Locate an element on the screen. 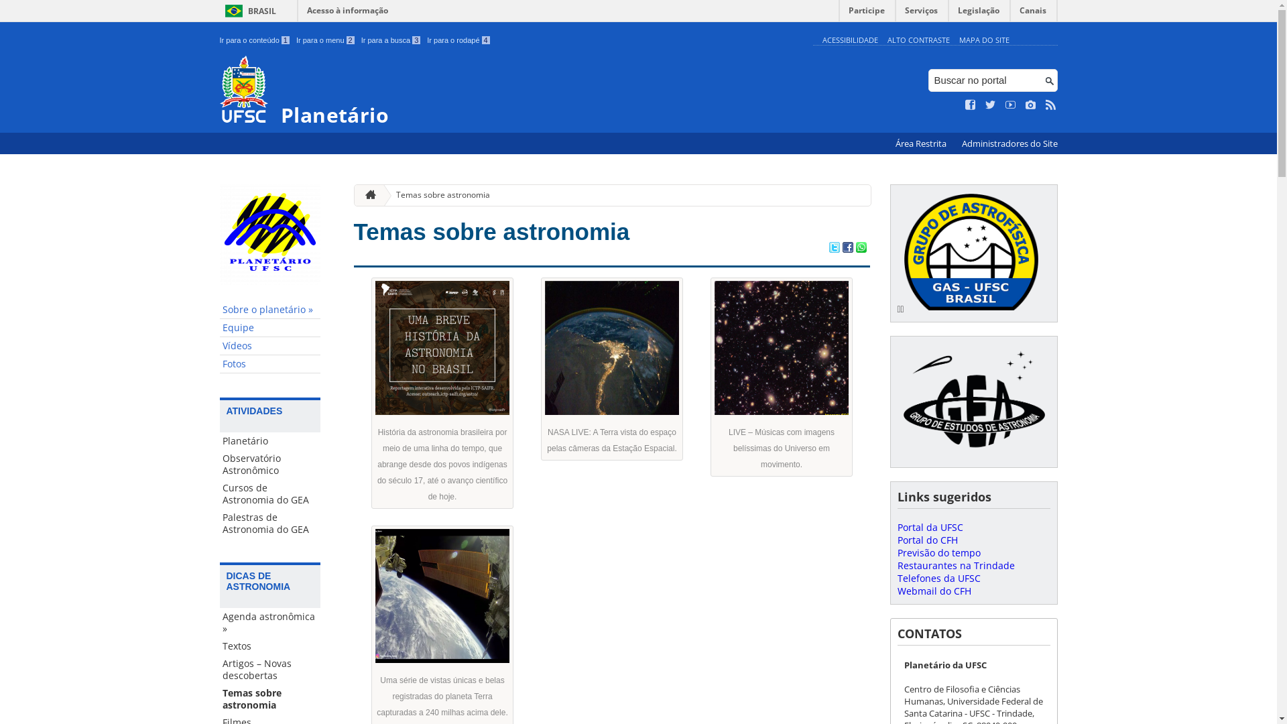 The height and width of the screenshot is (724, 1287). Compartilhar no Twitter is located at coordinates (834, 249).